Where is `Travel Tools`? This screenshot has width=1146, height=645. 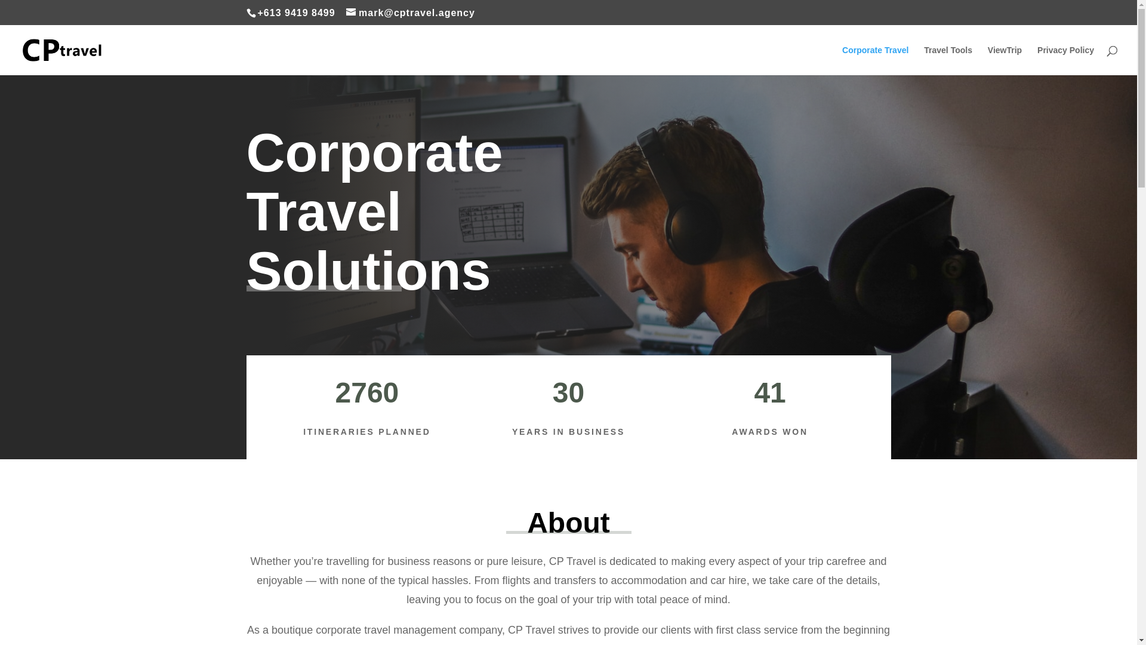 Travel Tools is located at coordinates (948, 61).